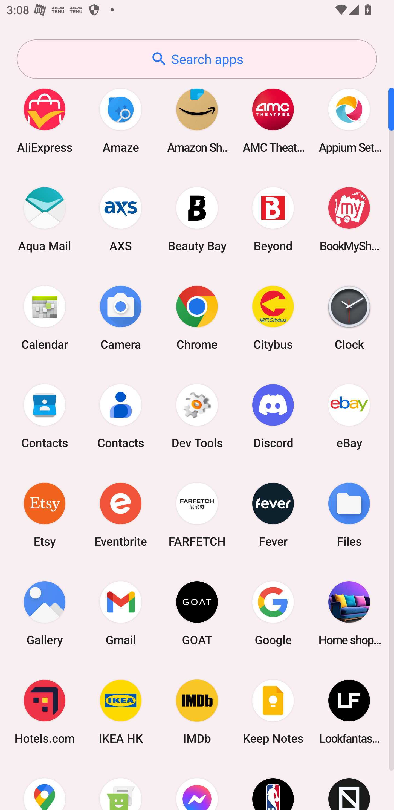 The width and height of the screenshot is (394, 810). I want to click on Appium Settings, so click(349, 120).